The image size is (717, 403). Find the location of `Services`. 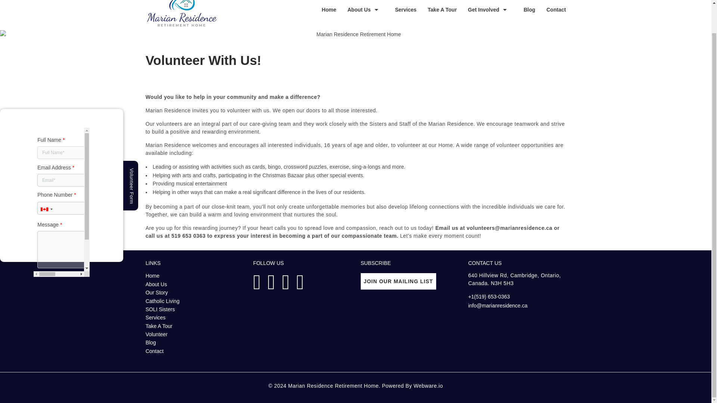

Services is located at coordinates (400, 9).